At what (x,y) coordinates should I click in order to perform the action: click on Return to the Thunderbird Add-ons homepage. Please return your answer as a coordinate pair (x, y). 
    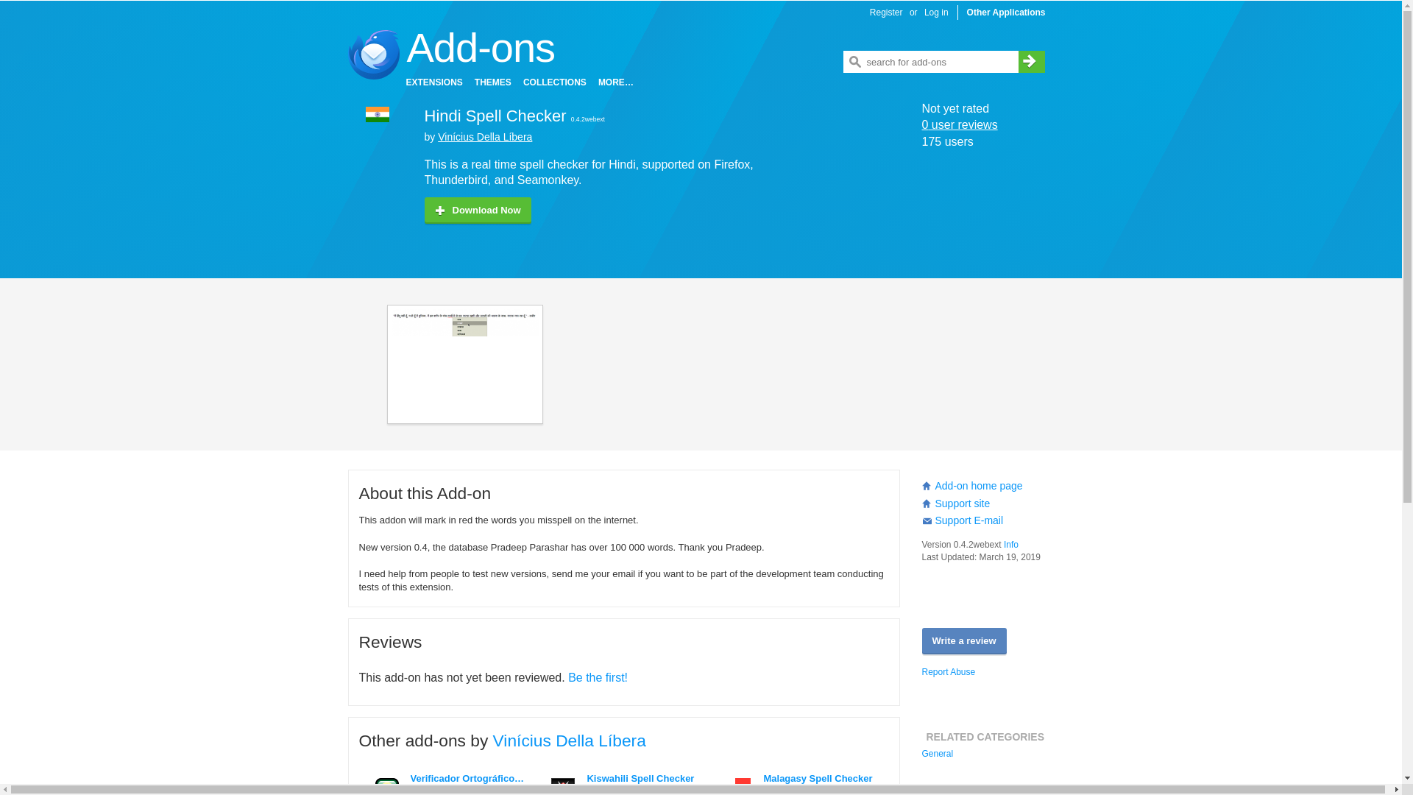
    Looking at the image, I should click on (481, 47).